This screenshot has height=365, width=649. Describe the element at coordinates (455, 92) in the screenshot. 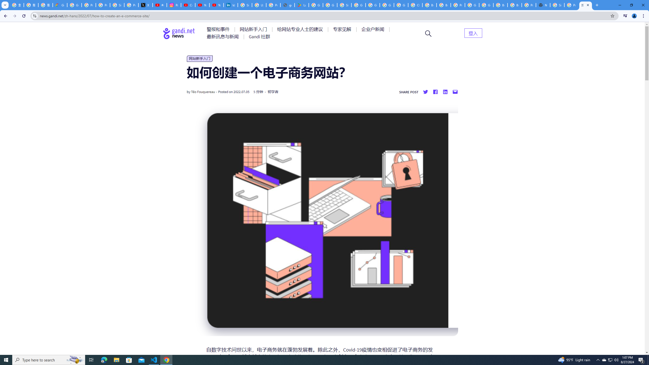

I see `Share by mail` at that location.